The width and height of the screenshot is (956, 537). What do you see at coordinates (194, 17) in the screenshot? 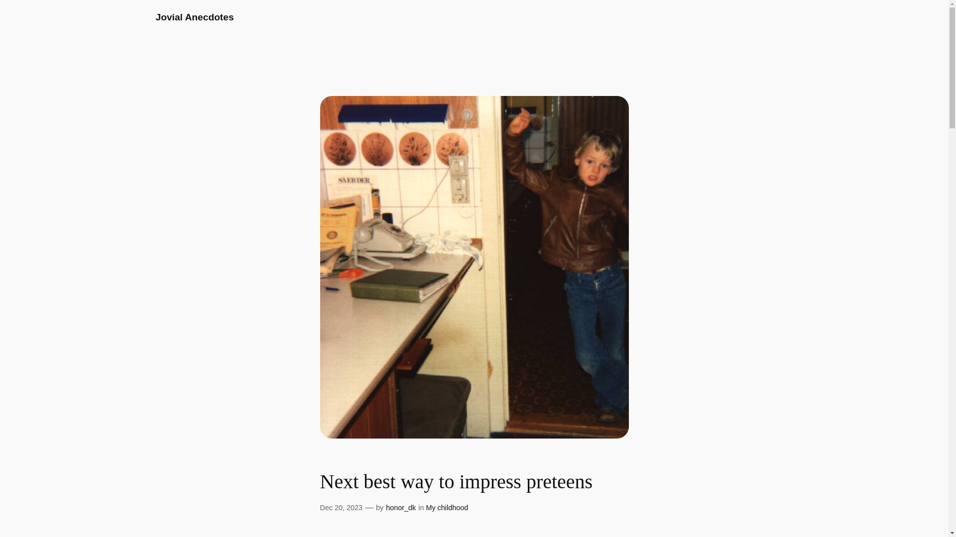
I see `Jovial Anecdotes` at bounding box center [194, 17].